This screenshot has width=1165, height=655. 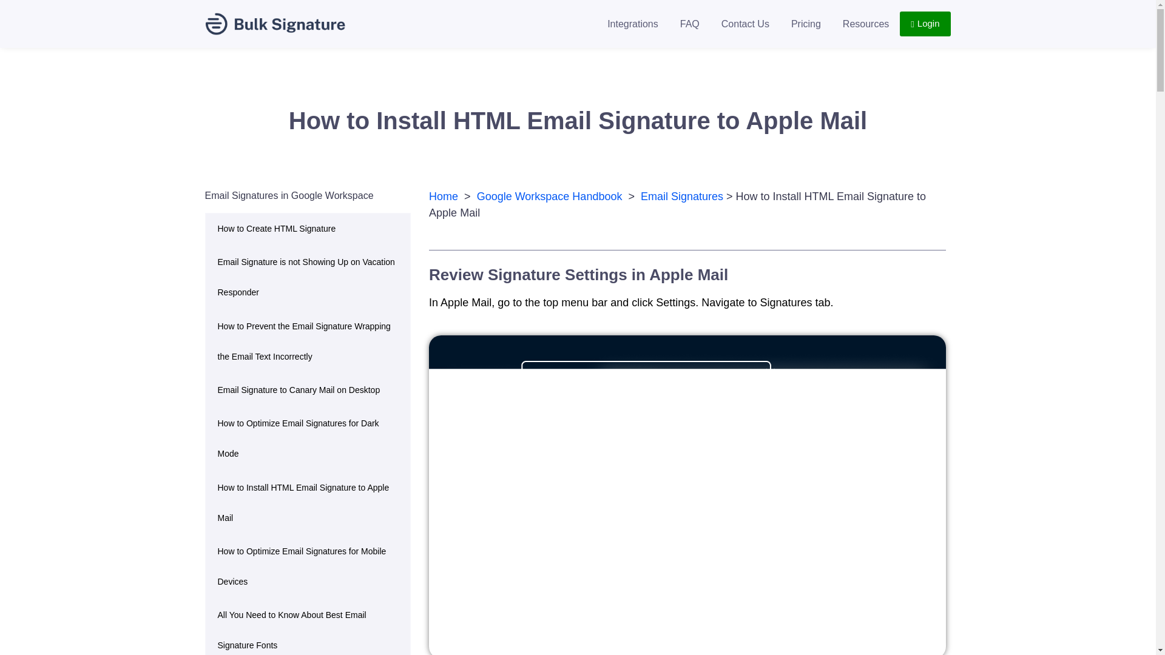 I want to click on Pricing, so click(x=806, y=24).